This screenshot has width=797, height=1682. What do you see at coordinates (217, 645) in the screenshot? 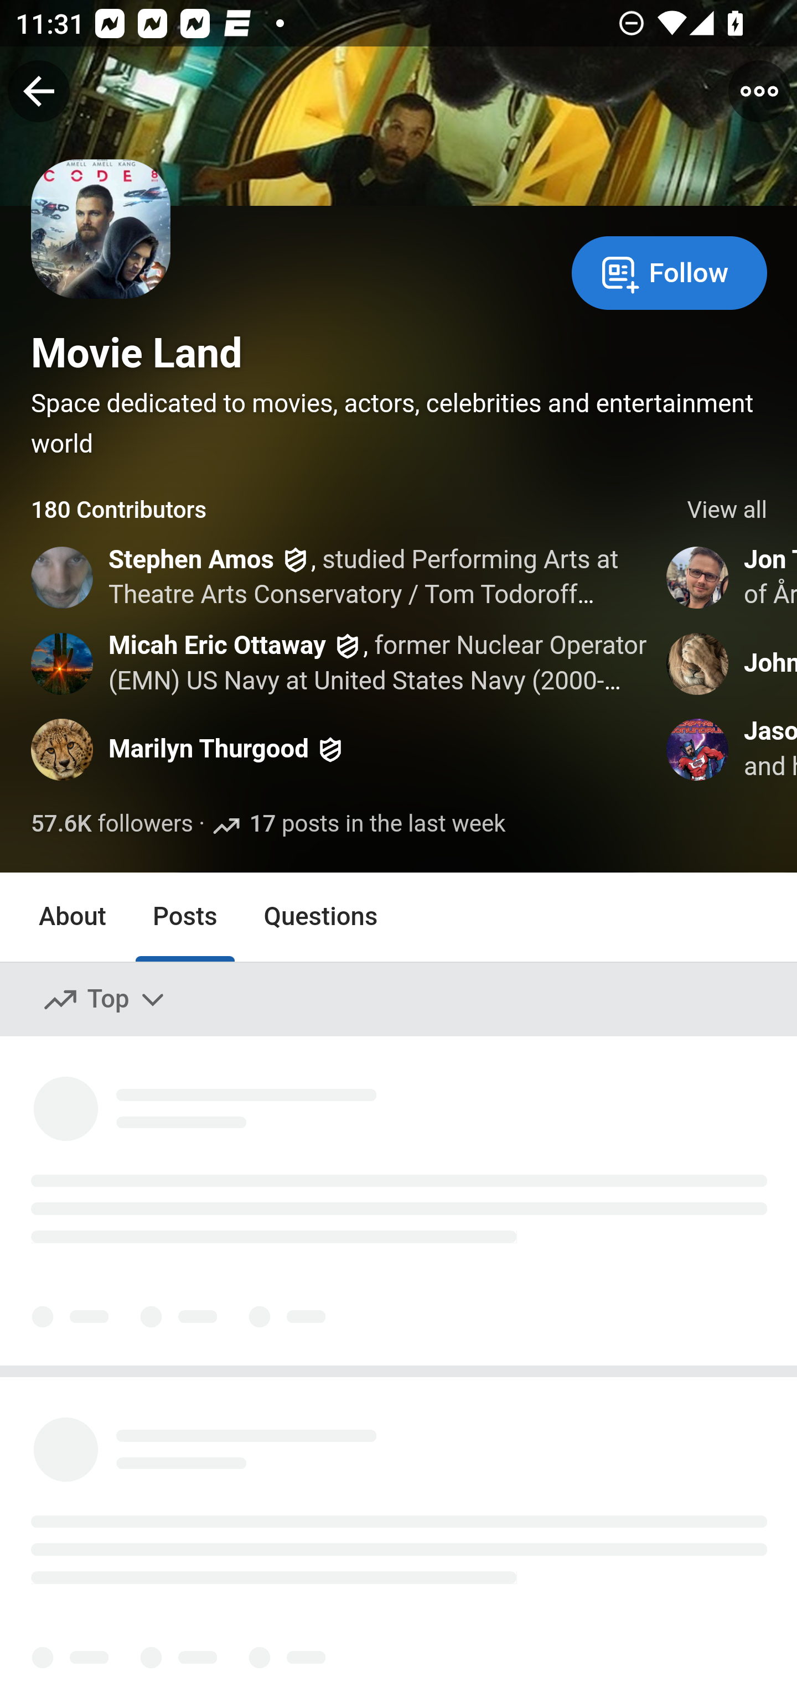
I see `Micah Eric Ottaway` at bounding box center [217, 645].